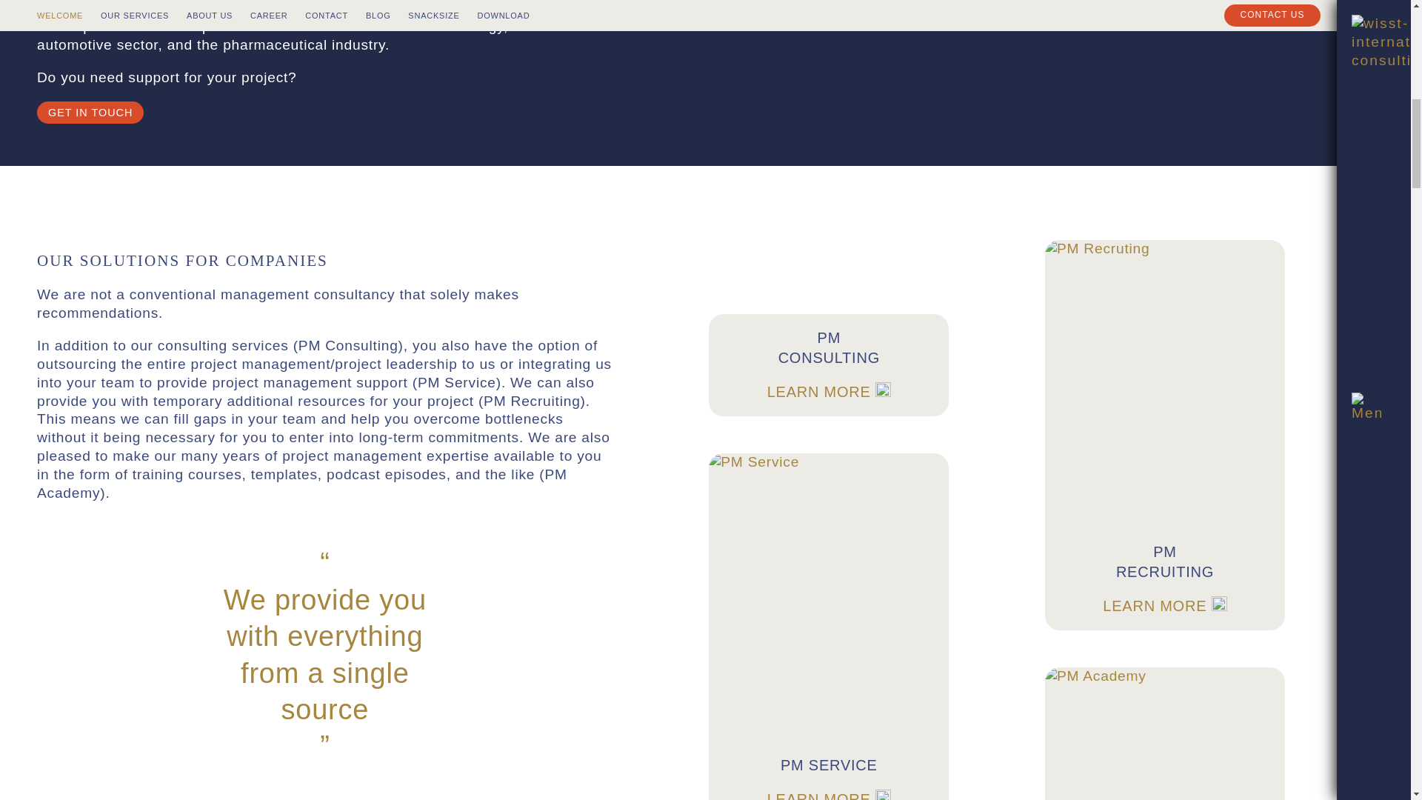 Image resolution: width=1422 pixels, height=800 pixels. I want to click on LEARN MORE, so click(829, 796).